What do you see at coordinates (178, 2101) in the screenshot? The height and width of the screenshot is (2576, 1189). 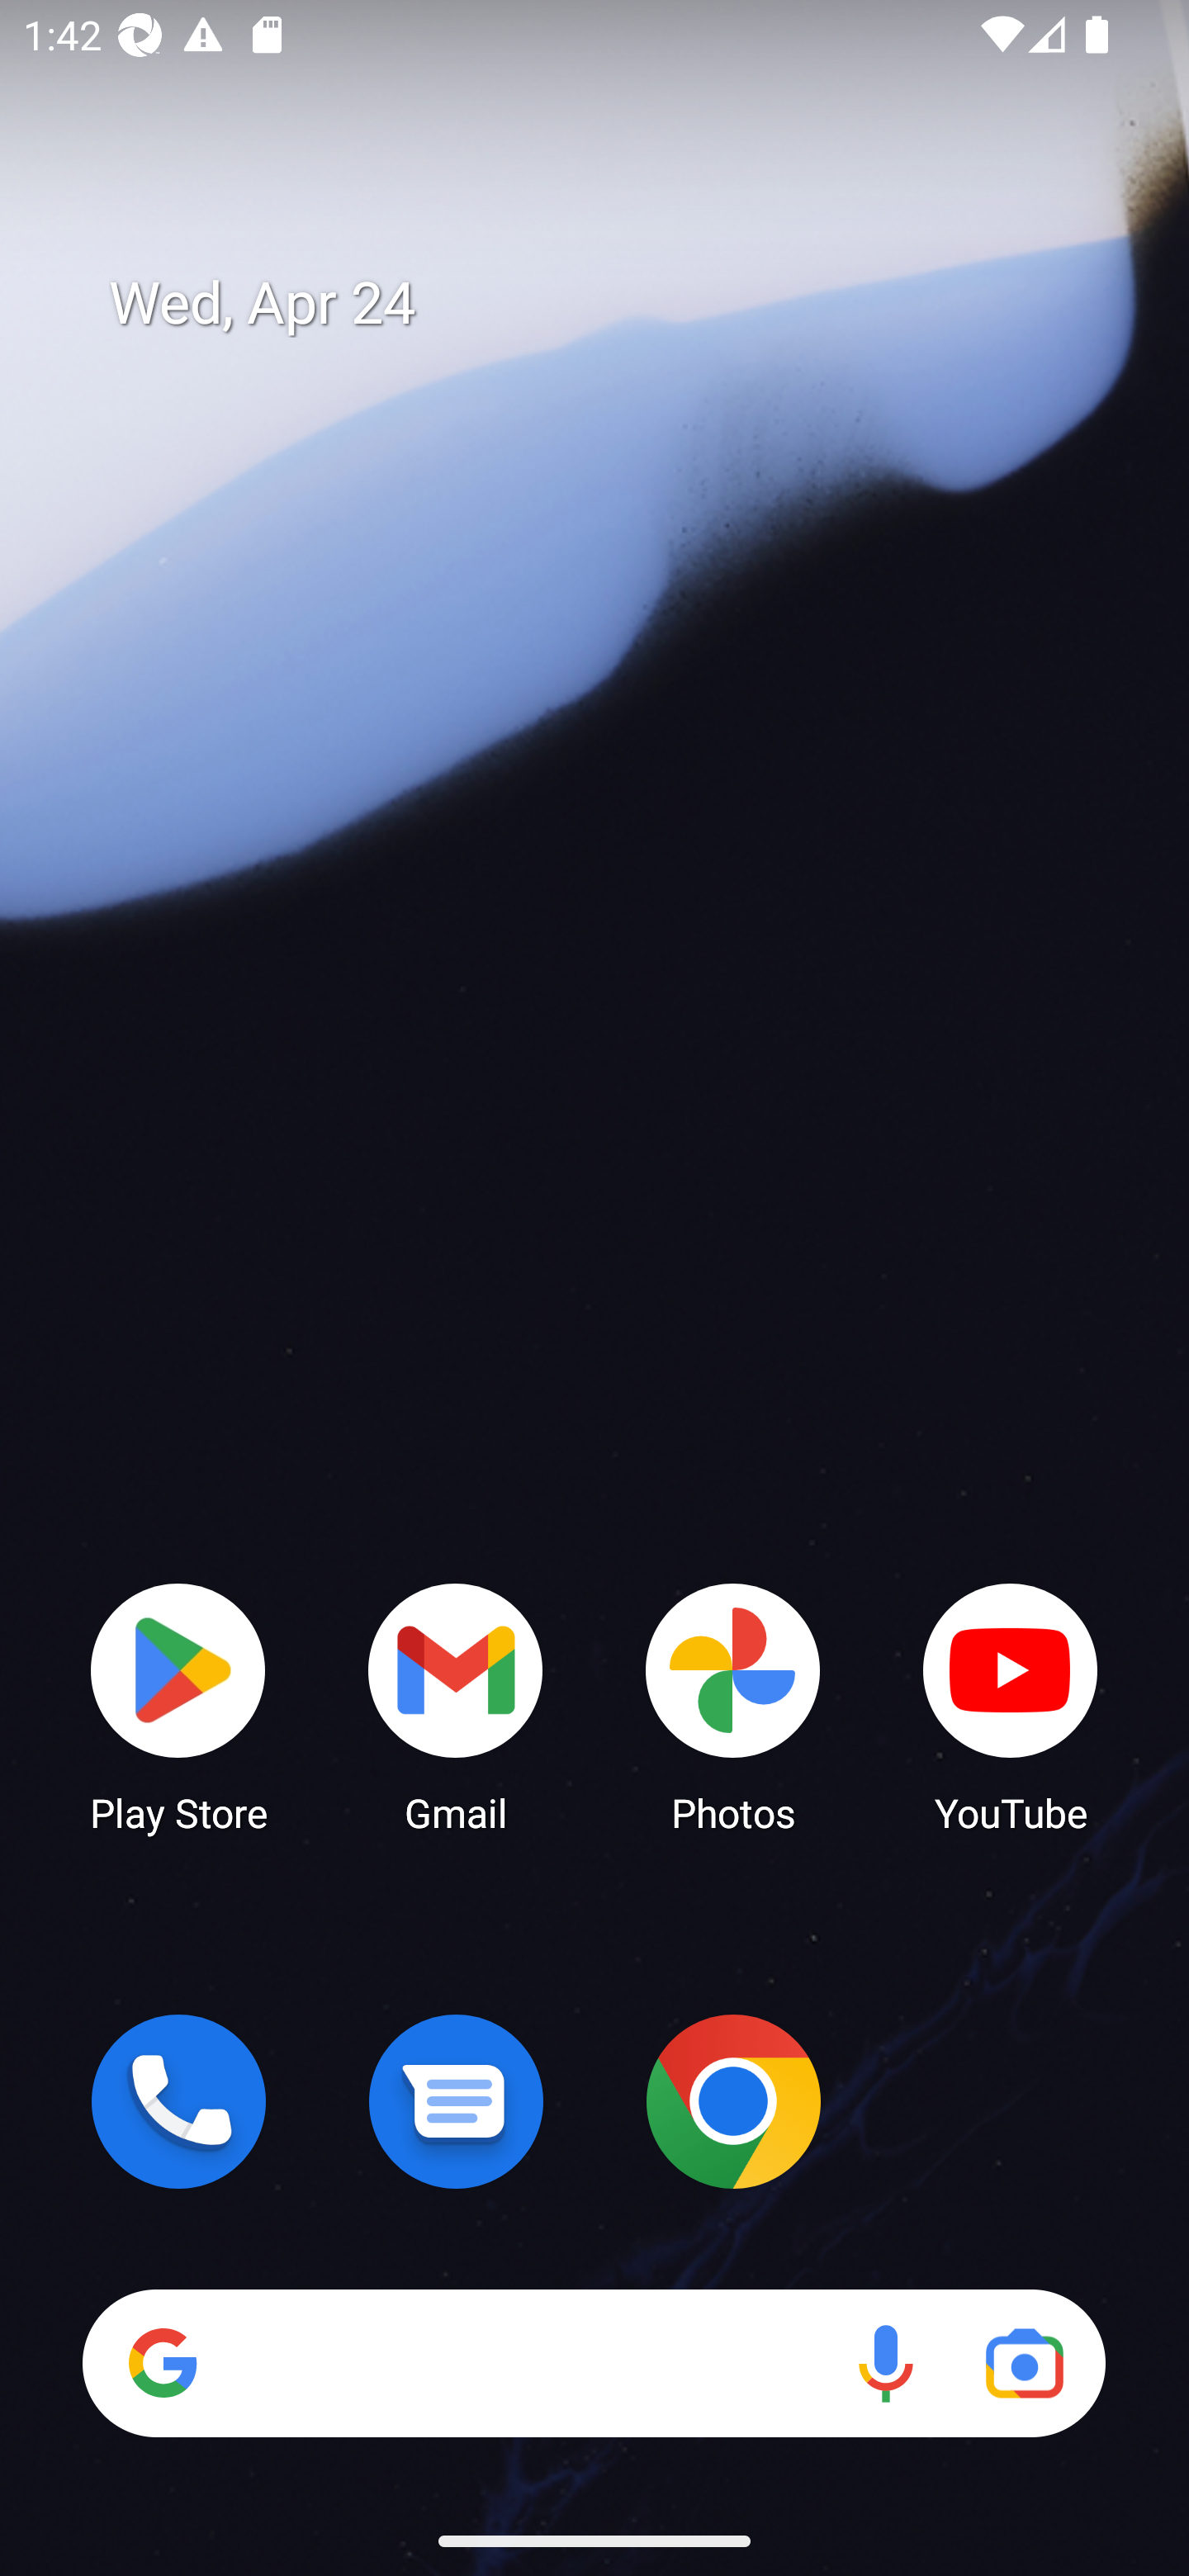 I see `Phone` at bounding box center [178, 2101].